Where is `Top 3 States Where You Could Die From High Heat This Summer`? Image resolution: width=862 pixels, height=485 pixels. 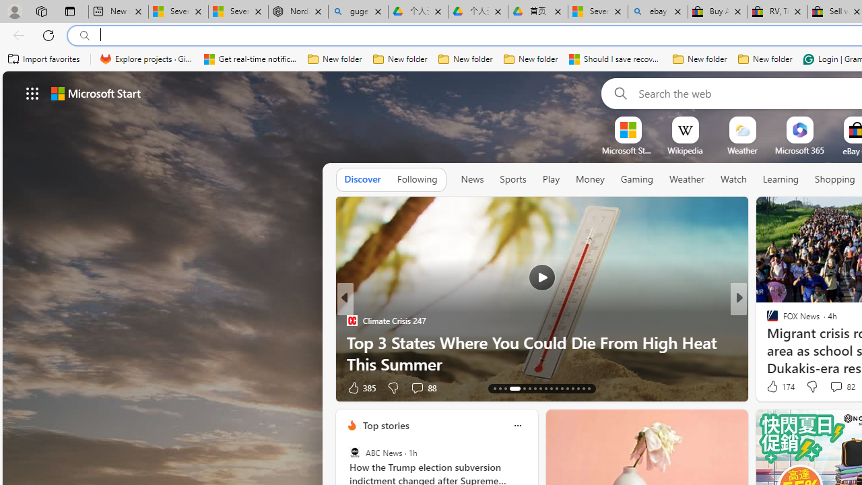
Top 3 States Where You Could Die From High Heat This Summer is located at coordinates (541, 352).